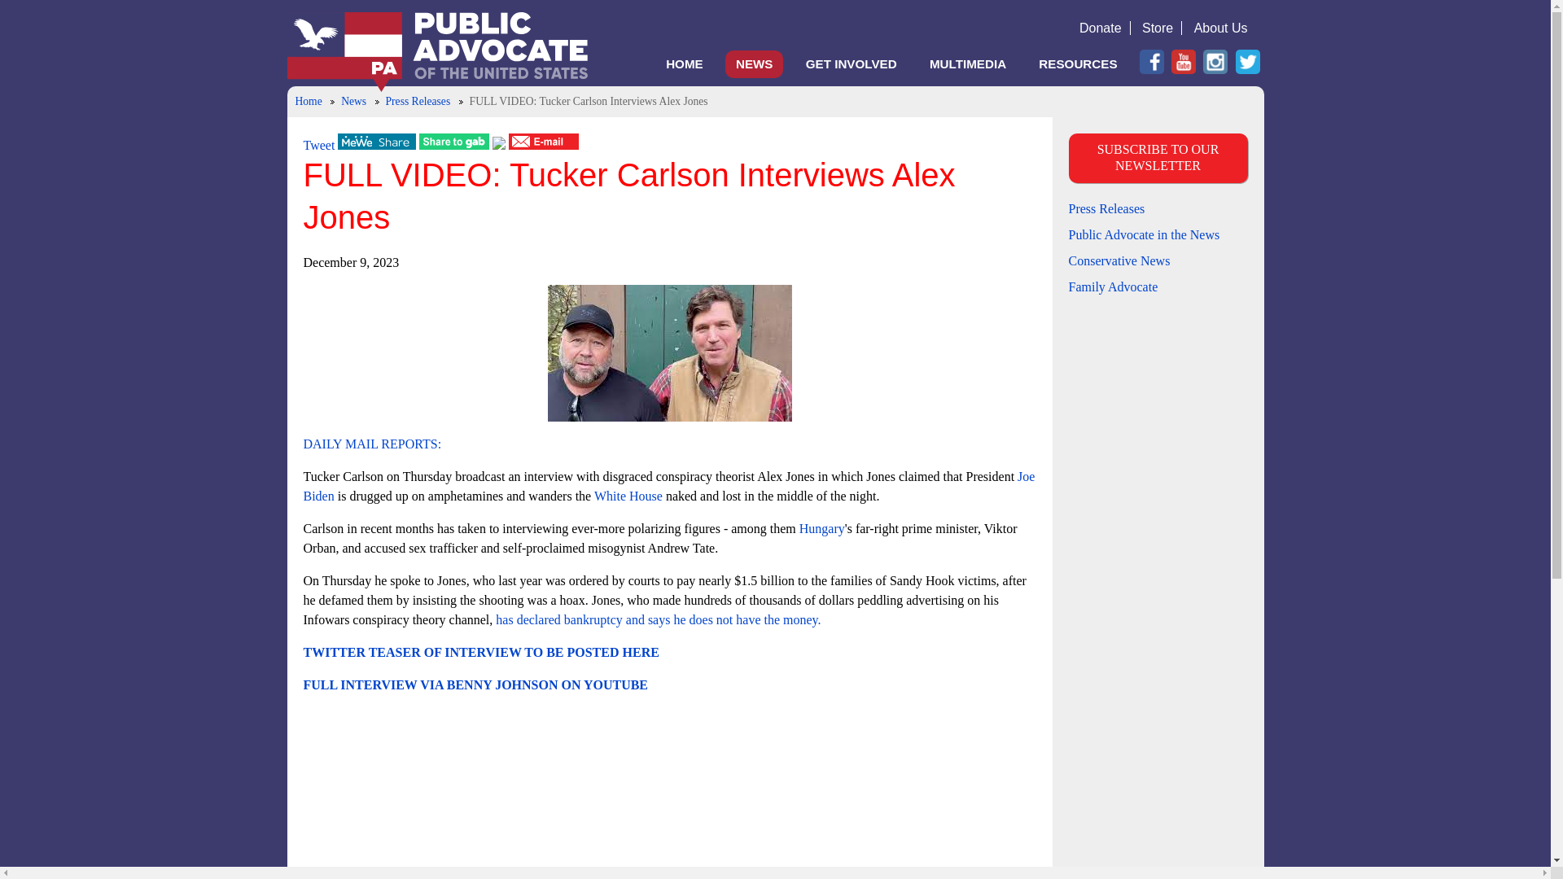 The image size is (1563, 879). What do you see at coordinates (822, 528) in the screenshot?
I see `Hungary` at bounding box center [822, 528].